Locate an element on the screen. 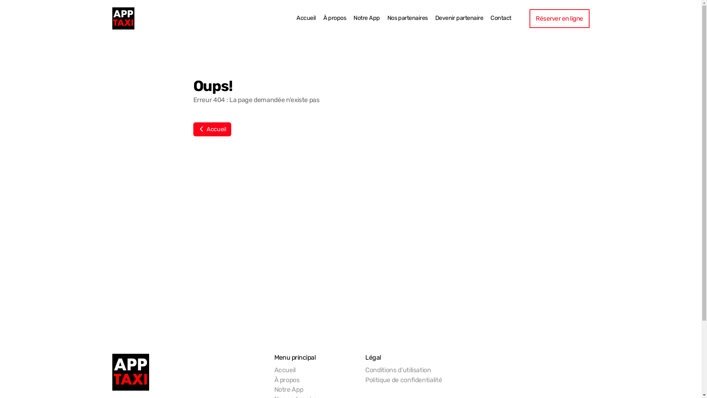 Image resolution: width=707 pixels, height=398 pixels. Accueil is located at coordinates (306, 18).